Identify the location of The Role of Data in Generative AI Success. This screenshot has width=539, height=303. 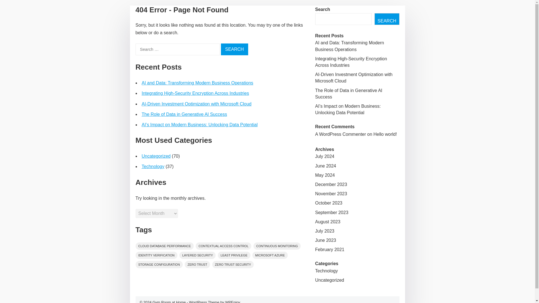
(348, 94).